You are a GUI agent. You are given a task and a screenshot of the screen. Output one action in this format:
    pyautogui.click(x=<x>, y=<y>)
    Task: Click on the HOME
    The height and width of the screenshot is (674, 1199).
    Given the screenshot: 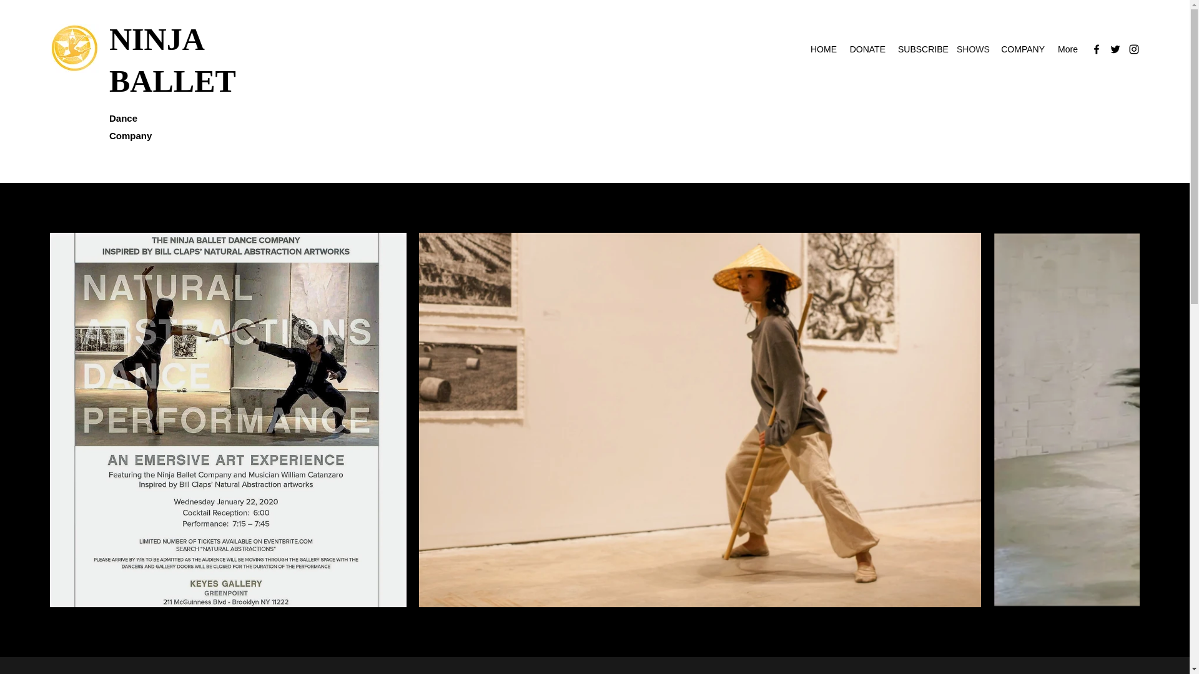 What is the action you would take?
    pyautogui.click(x=823, y=49)
    